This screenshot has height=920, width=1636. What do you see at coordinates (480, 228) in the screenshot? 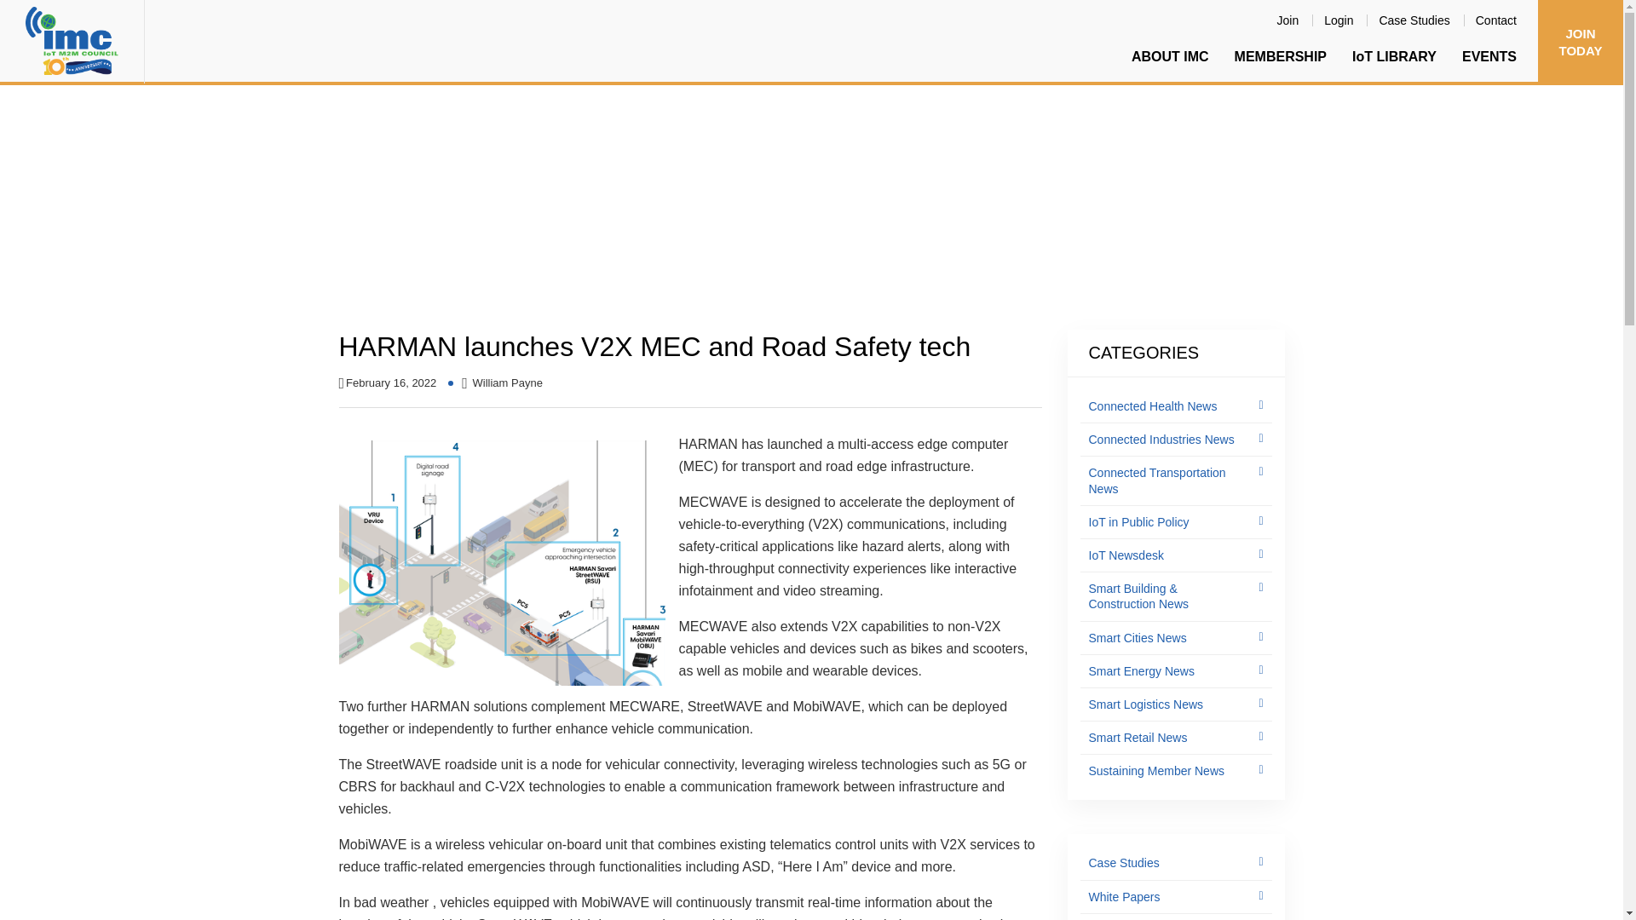
I see `News` at bounding box center [480, 228].